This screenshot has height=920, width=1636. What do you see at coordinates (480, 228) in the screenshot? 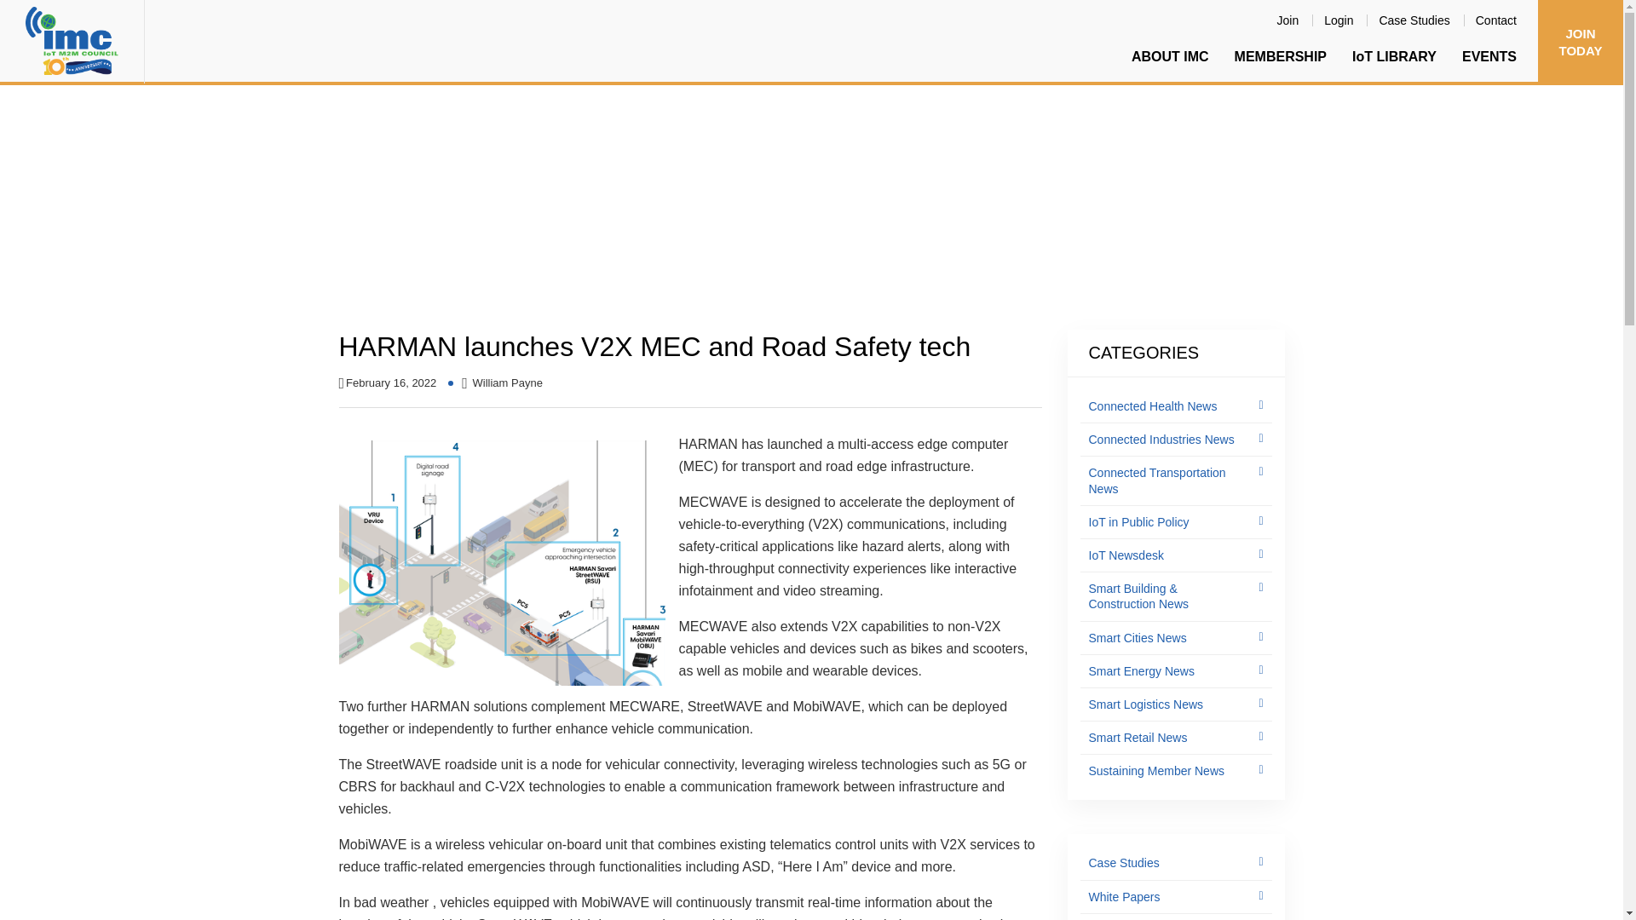
I see `News` at bounding box center [480, 228].